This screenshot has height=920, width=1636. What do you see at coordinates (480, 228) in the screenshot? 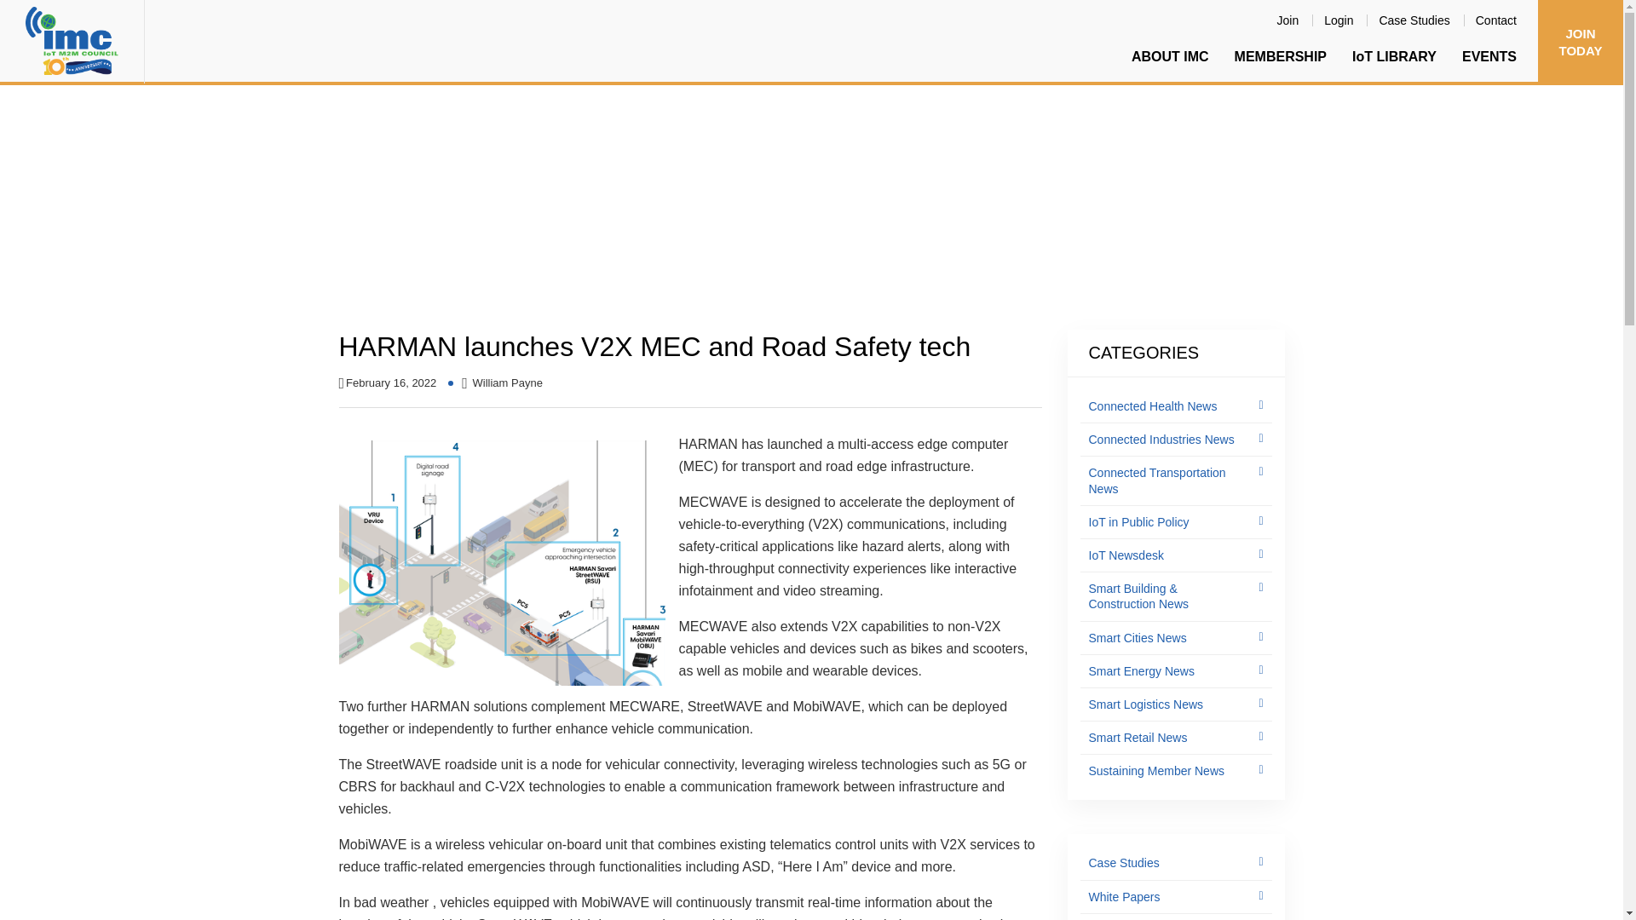
I see `News` at bounding box center [480, 228].